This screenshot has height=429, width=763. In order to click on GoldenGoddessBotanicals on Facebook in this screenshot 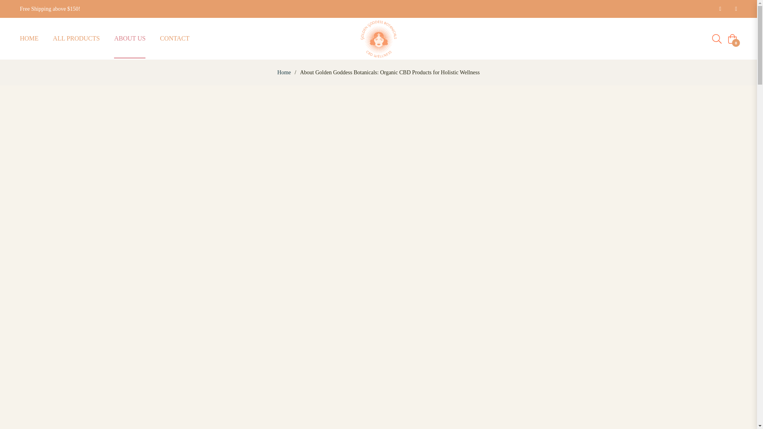, I will do `click(718, 9)`.